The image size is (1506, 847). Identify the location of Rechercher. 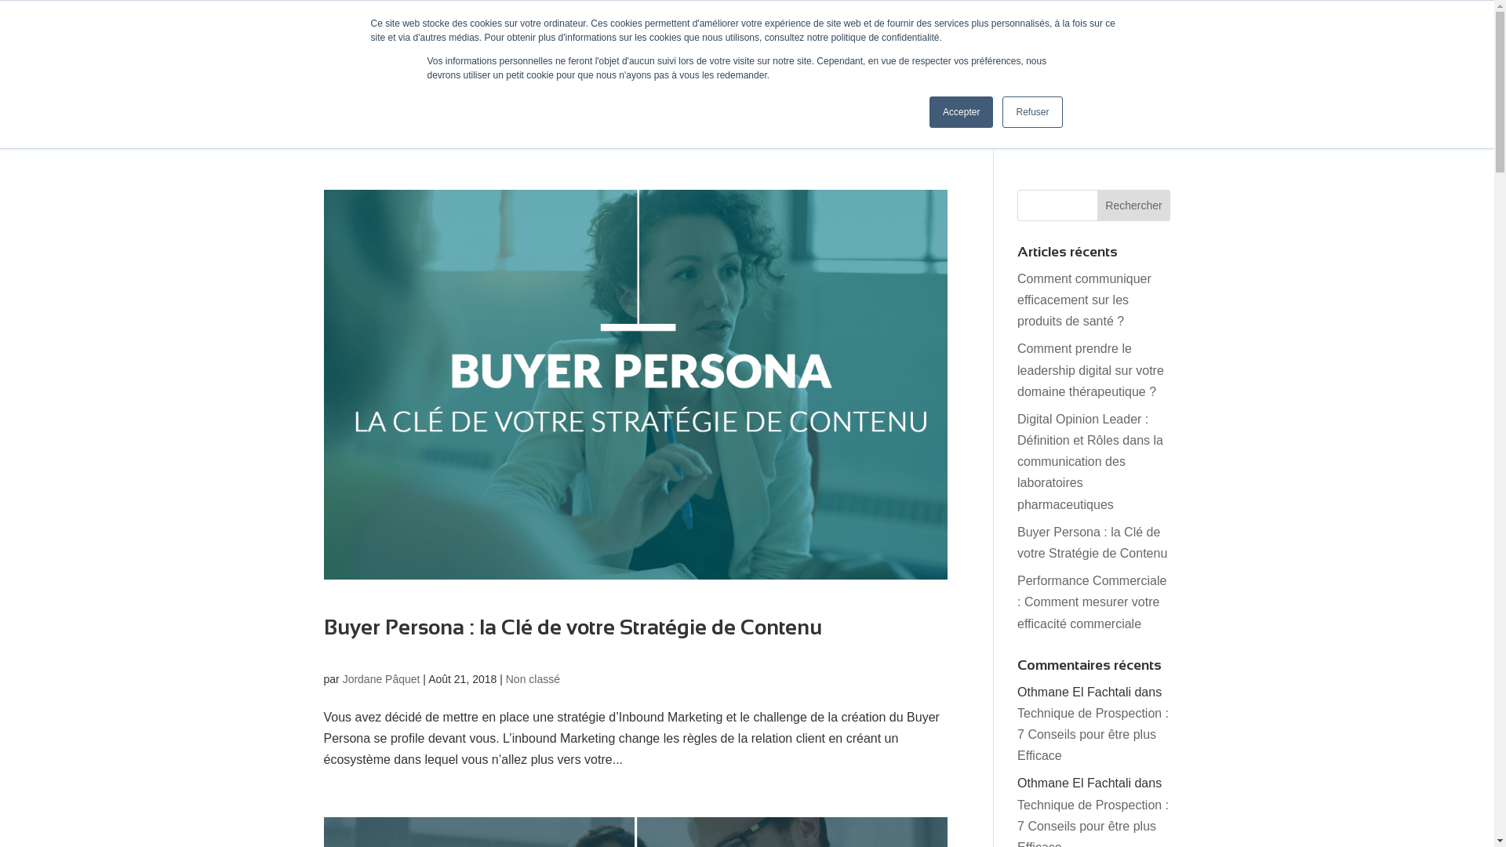
(1134, 205).